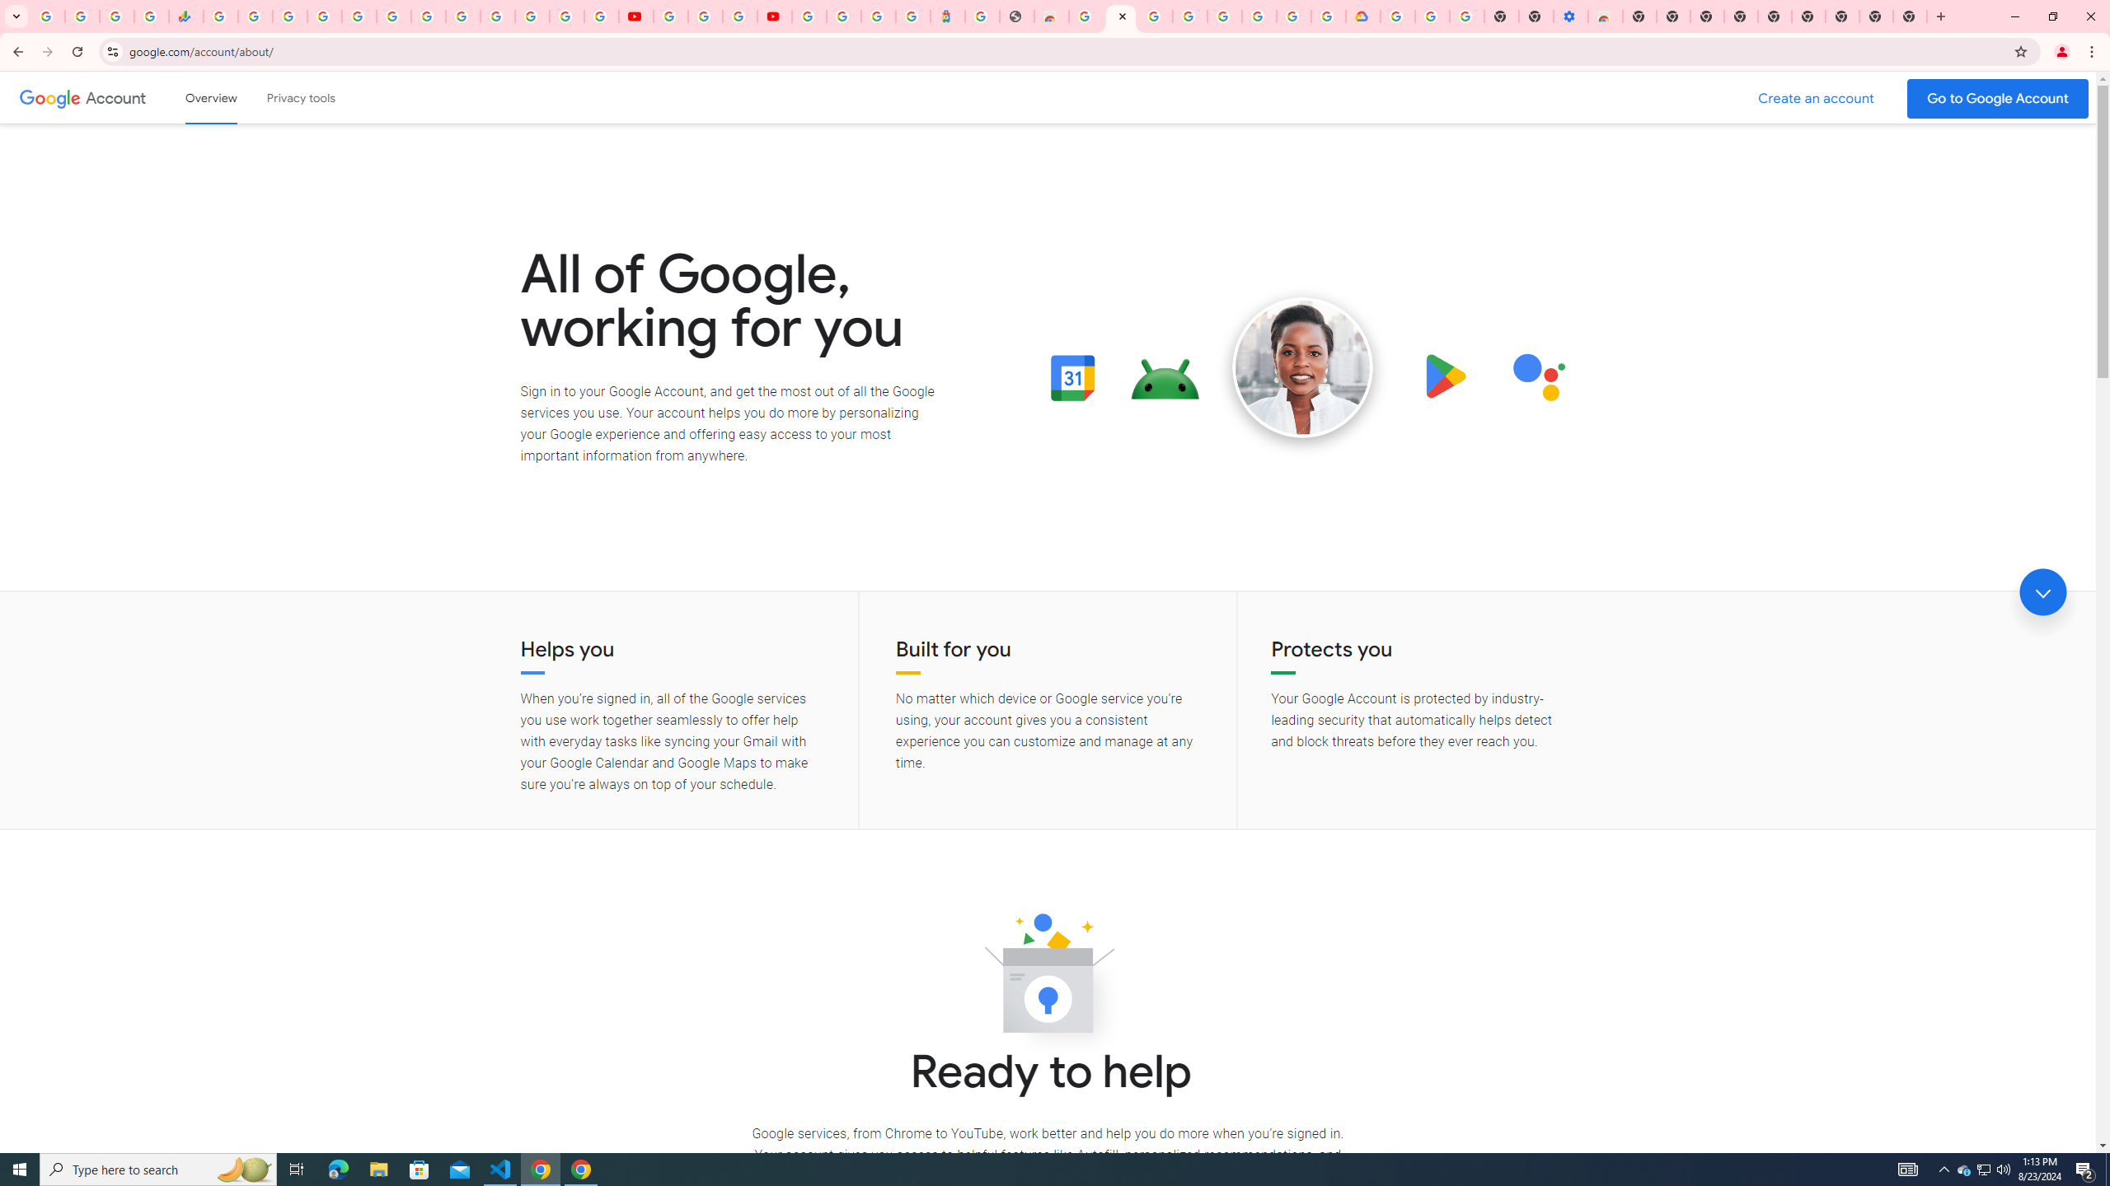  I want to click on Android TV Policies and Guidelines - Transparency Center, so click(428, 16).